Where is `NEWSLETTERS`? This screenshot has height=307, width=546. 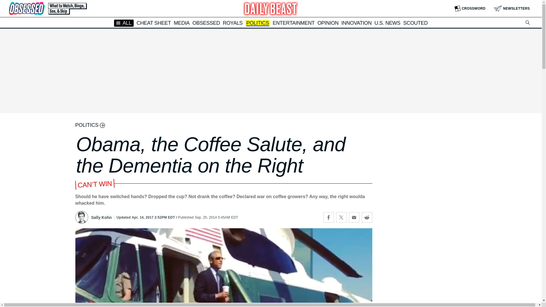
NEWSLETTERS is located at coordinates (512, 9).